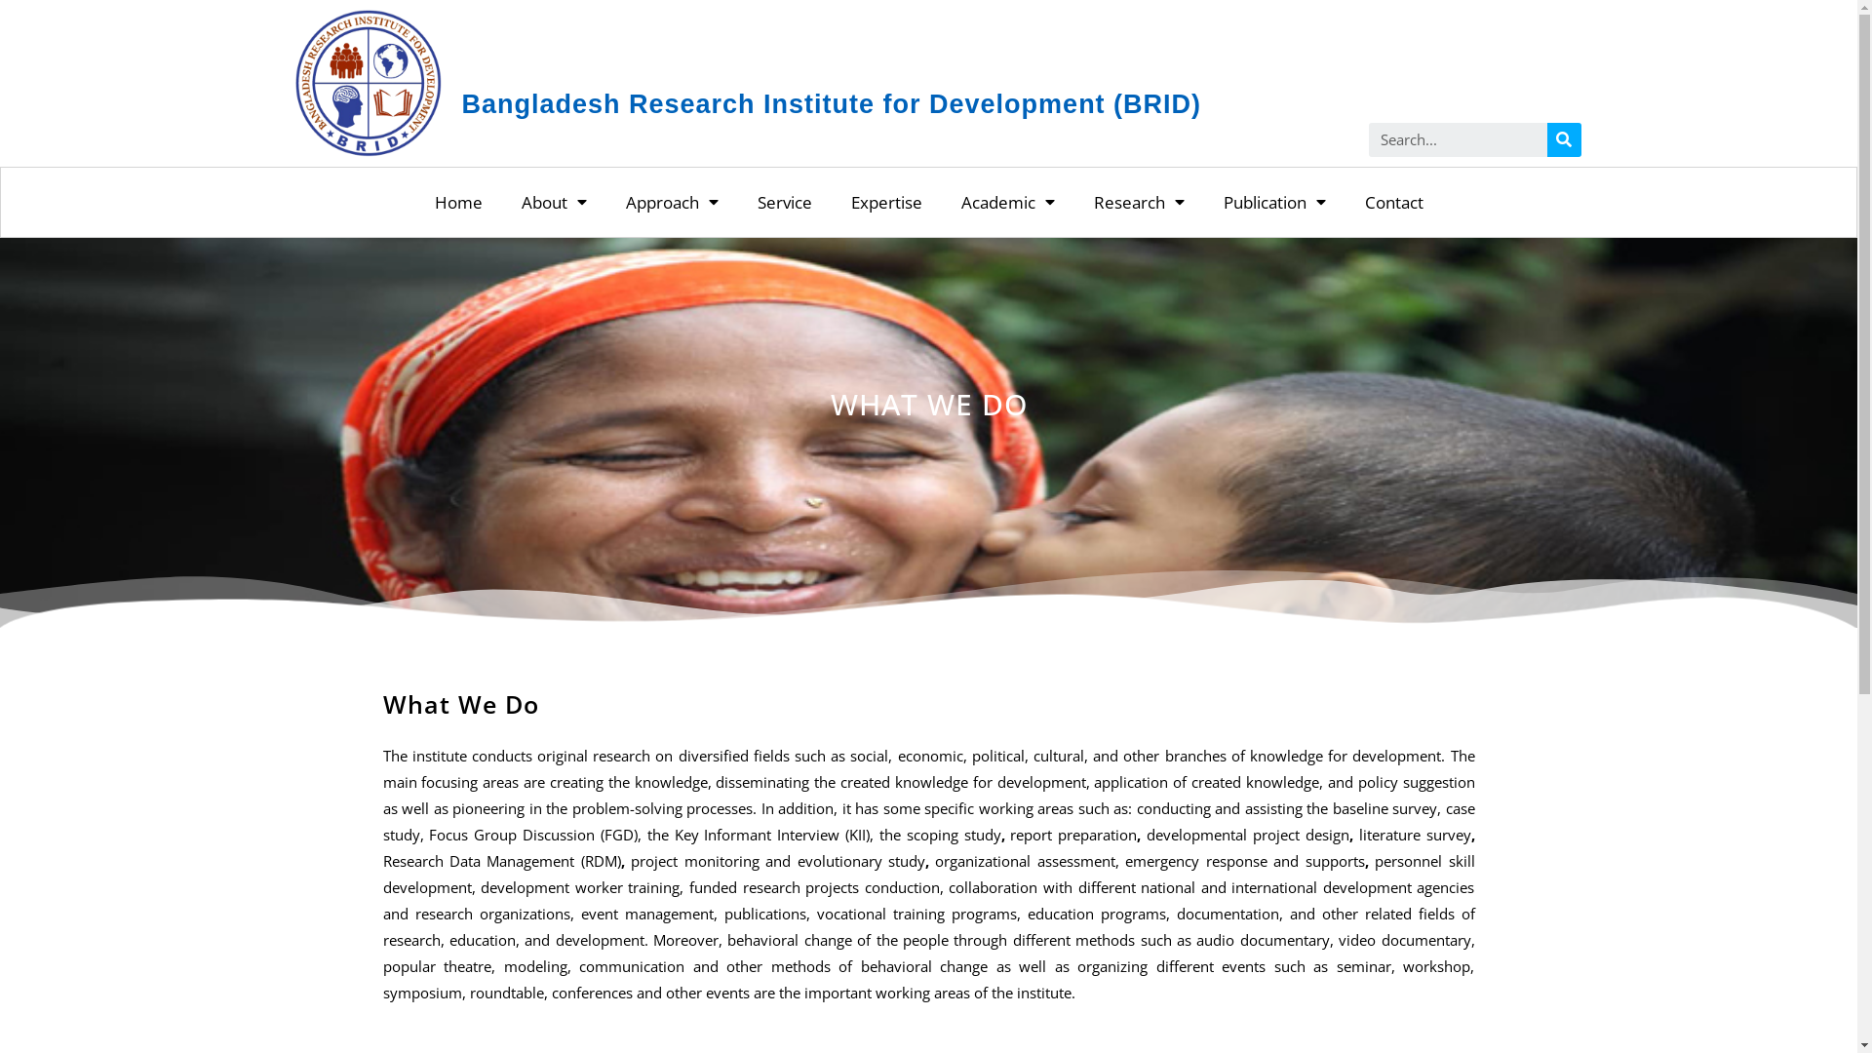 The width and height of the screenshot is (1872, 1053). I want to click on Research, so click(1139, 203).